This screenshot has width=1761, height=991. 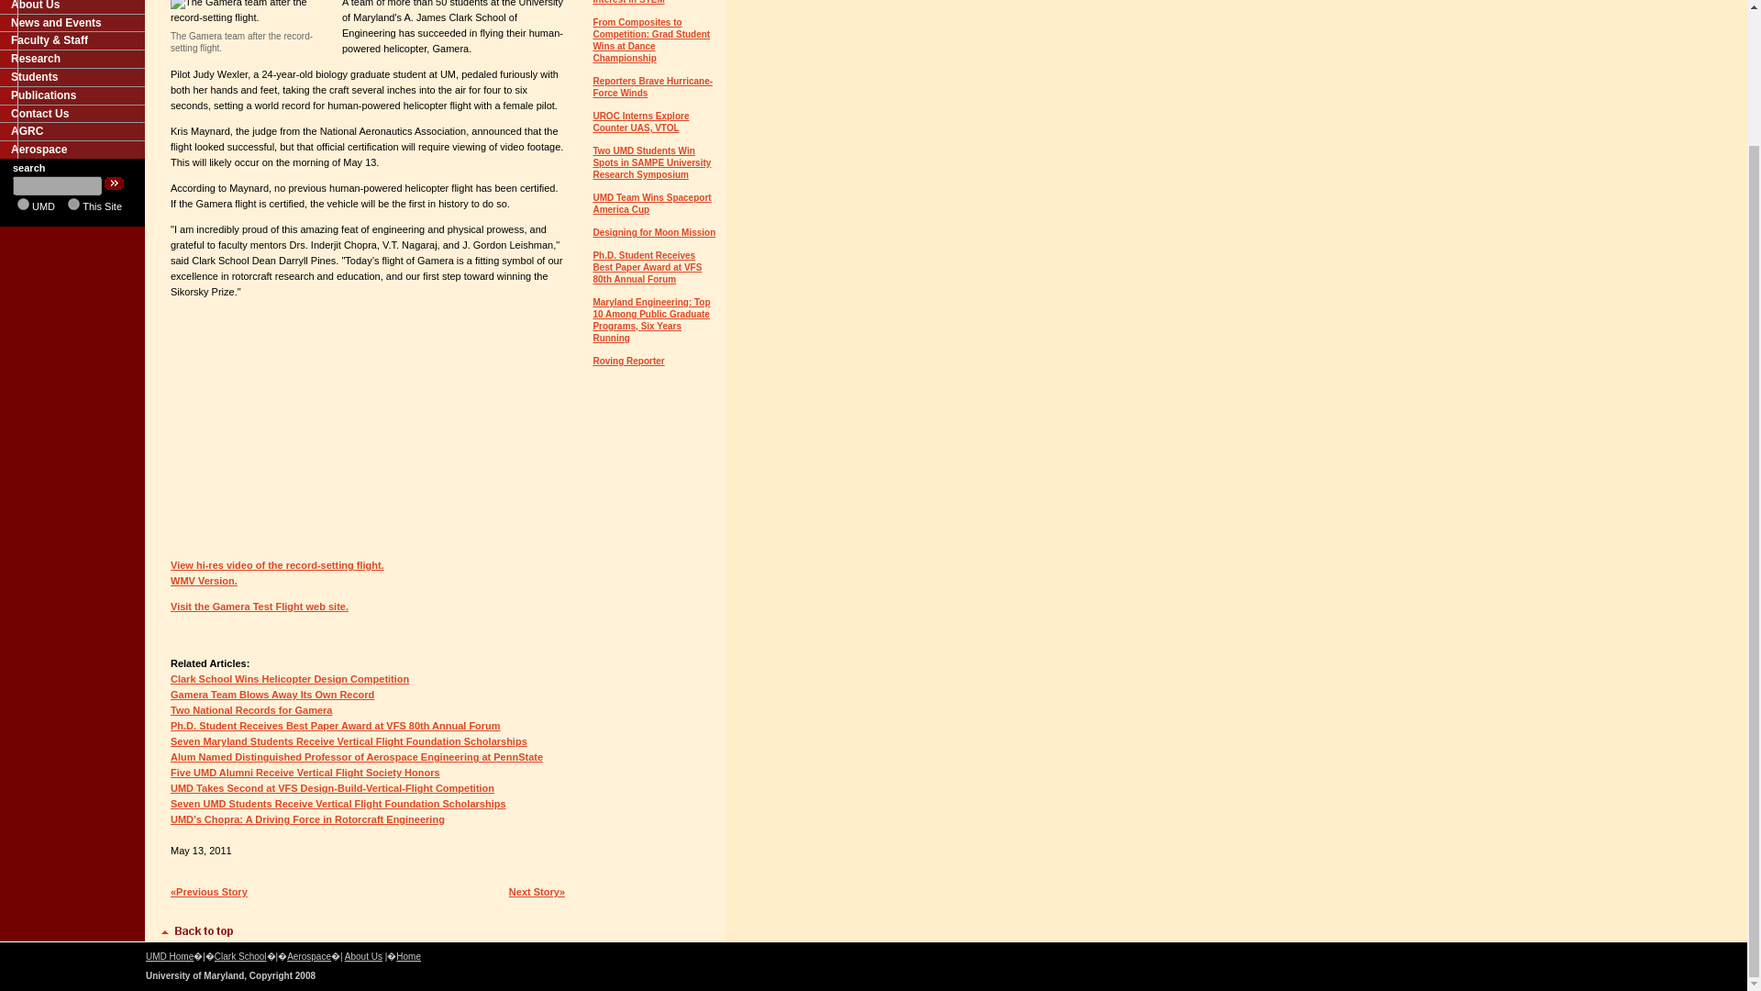 What do you see at coordinates (72, 77) in the screenshot?
I see `Students` at bounding box center [72, 77].